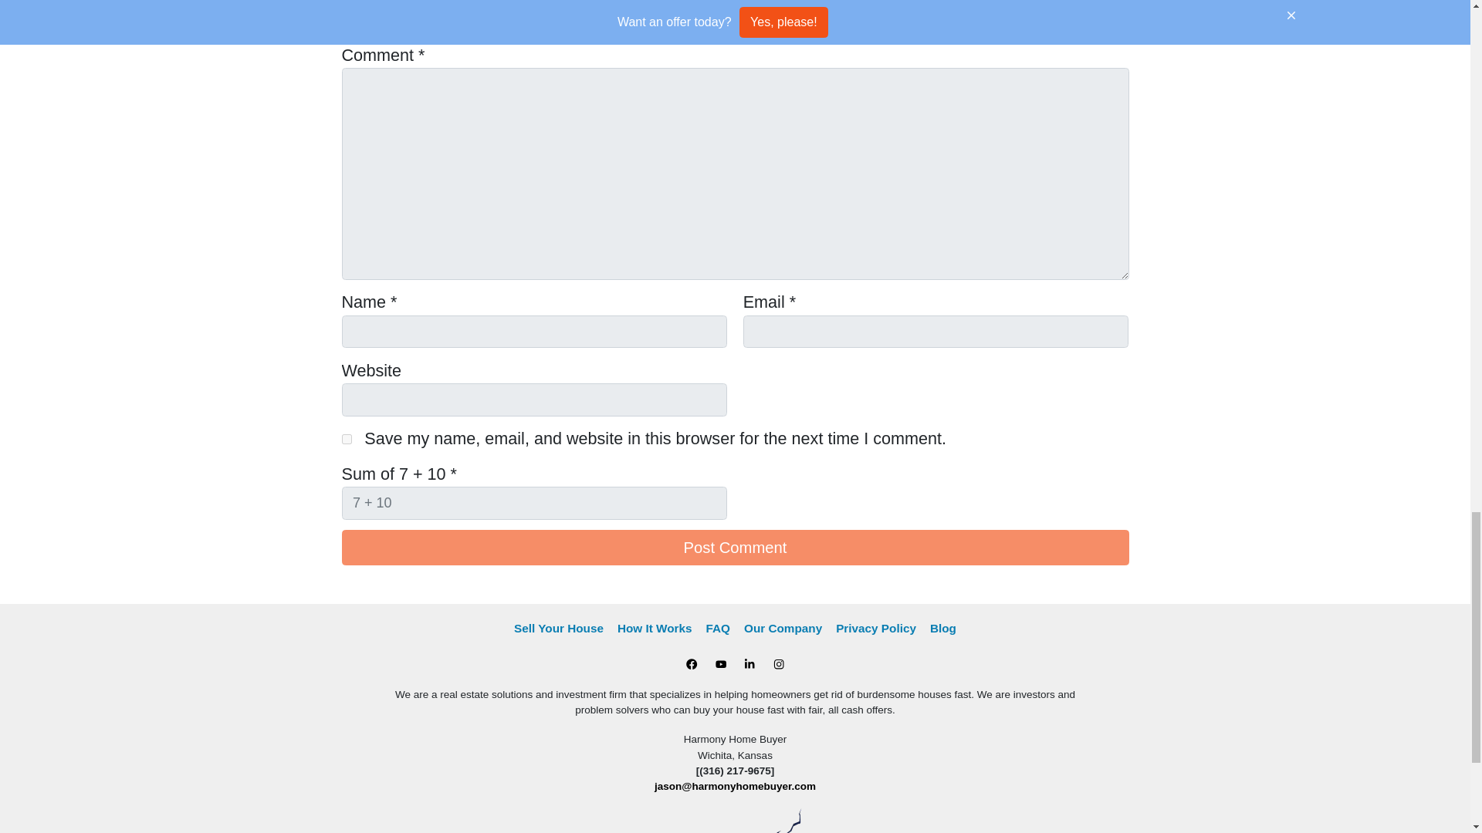 The image size is (1482, 833). I want to click on FAQ, so click(718, 629).